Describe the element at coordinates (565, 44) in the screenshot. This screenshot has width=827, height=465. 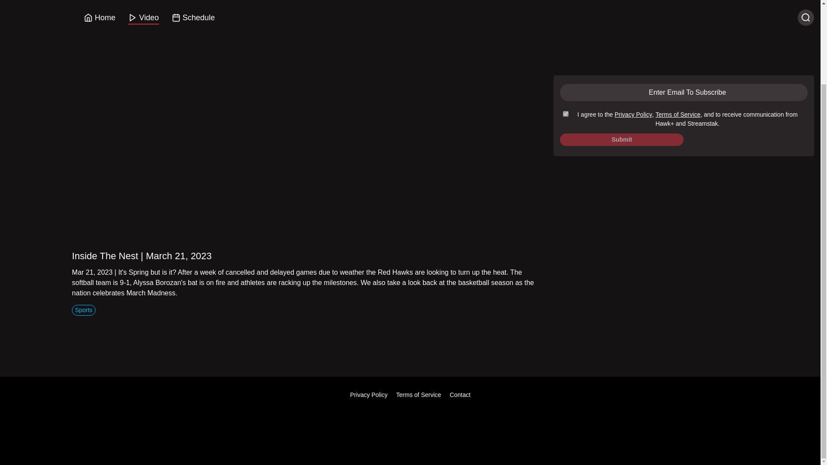
I see `Sports` at that location.